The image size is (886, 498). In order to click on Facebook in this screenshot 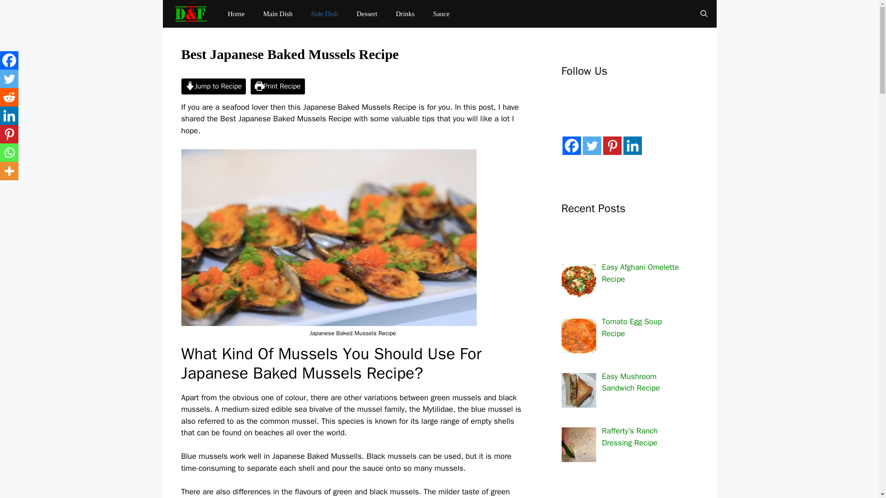, I will do `click(9, 60)`.